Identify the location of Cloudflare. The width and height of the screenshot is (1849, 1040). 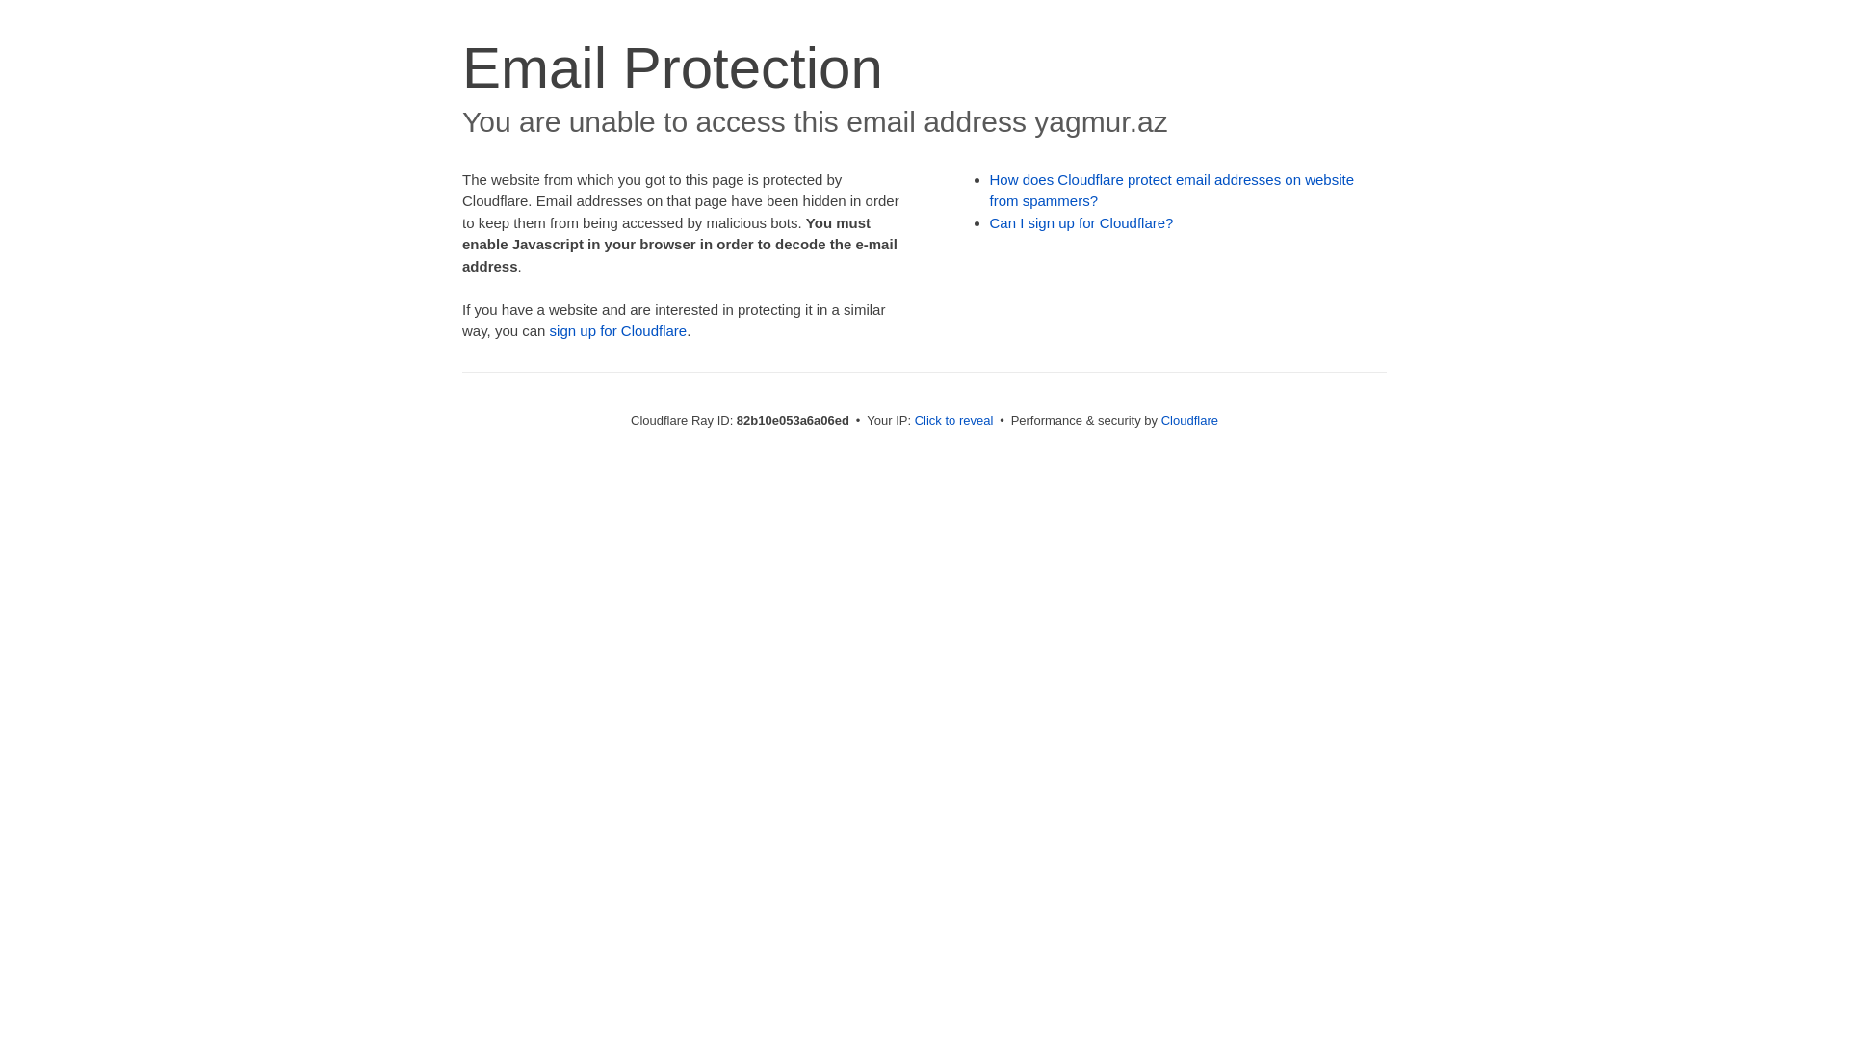
(1190, 420).